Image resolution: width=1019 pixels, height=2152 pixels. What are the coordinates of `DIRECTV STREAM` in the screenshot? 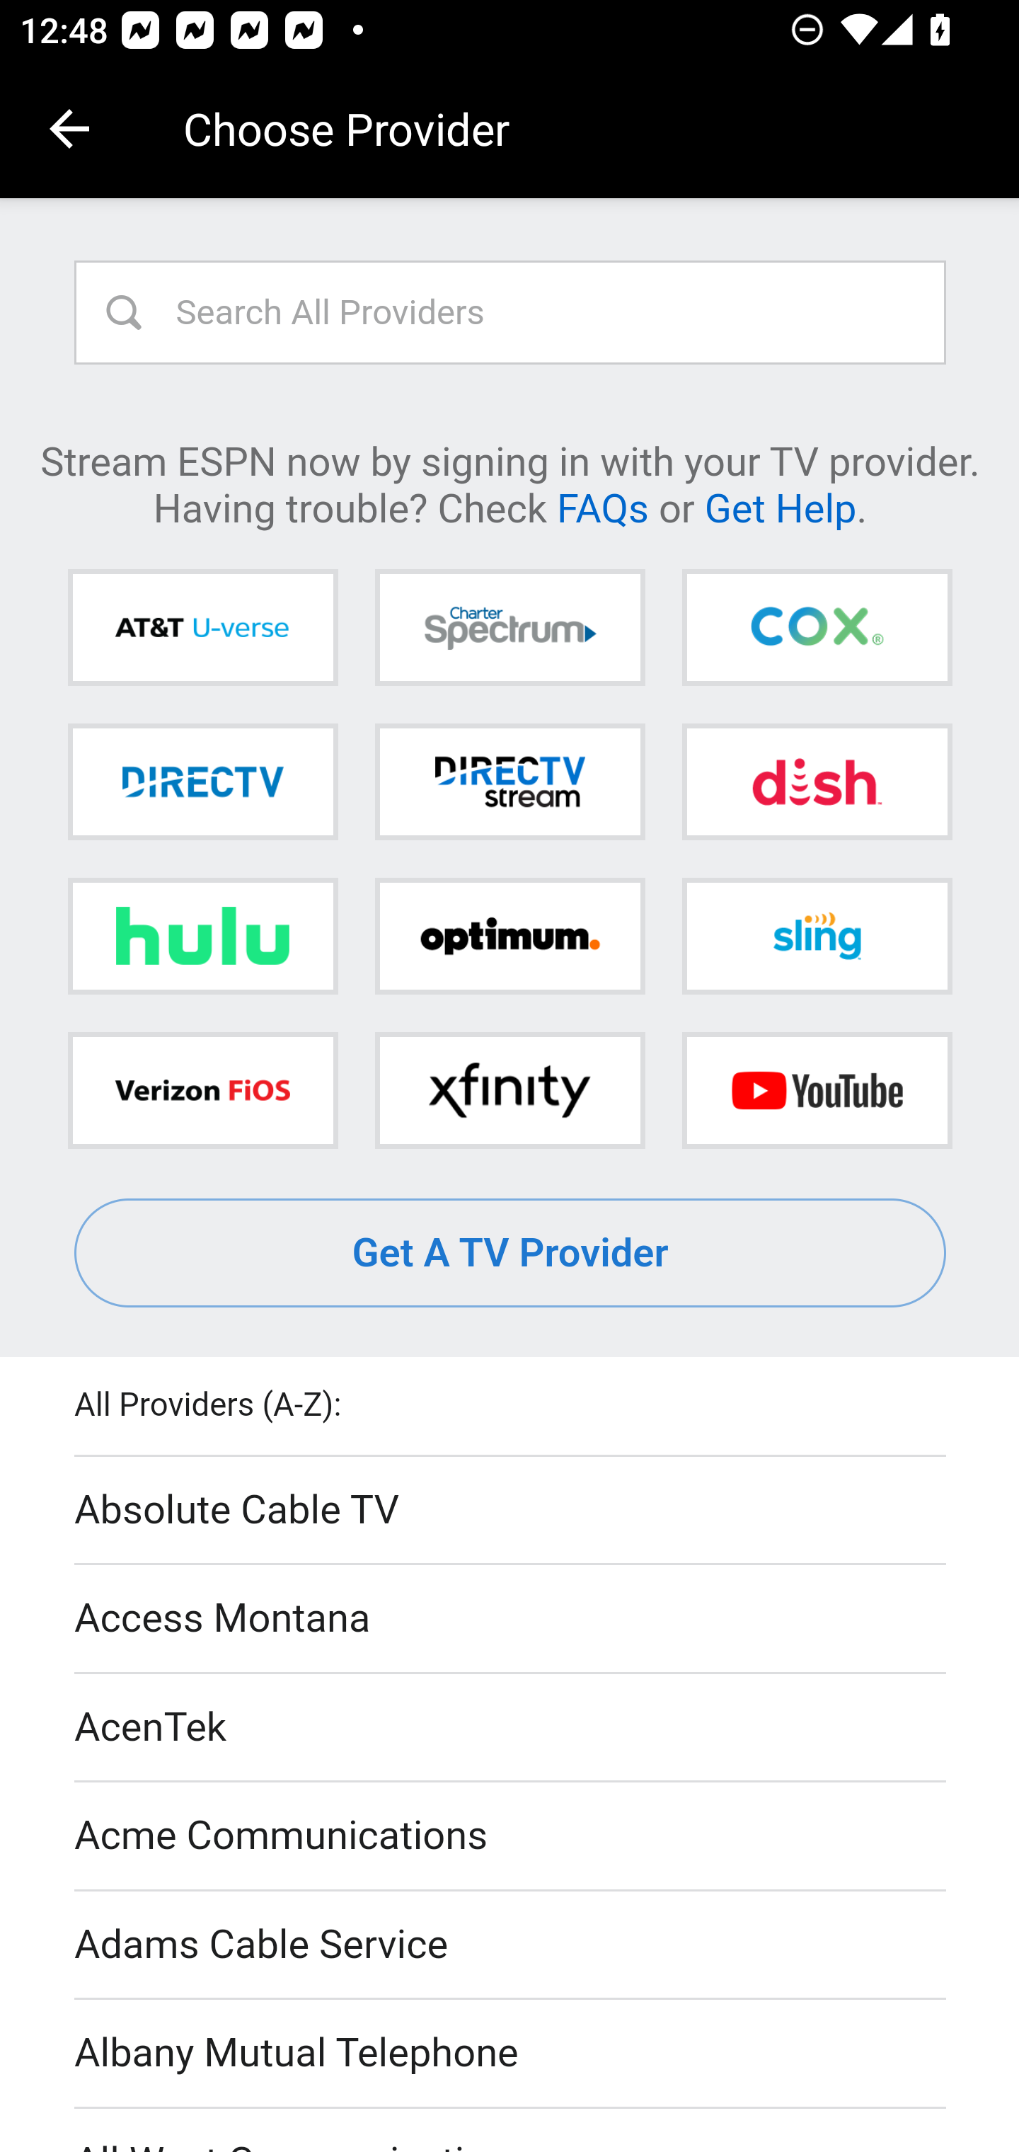 It's located at (509, 781).